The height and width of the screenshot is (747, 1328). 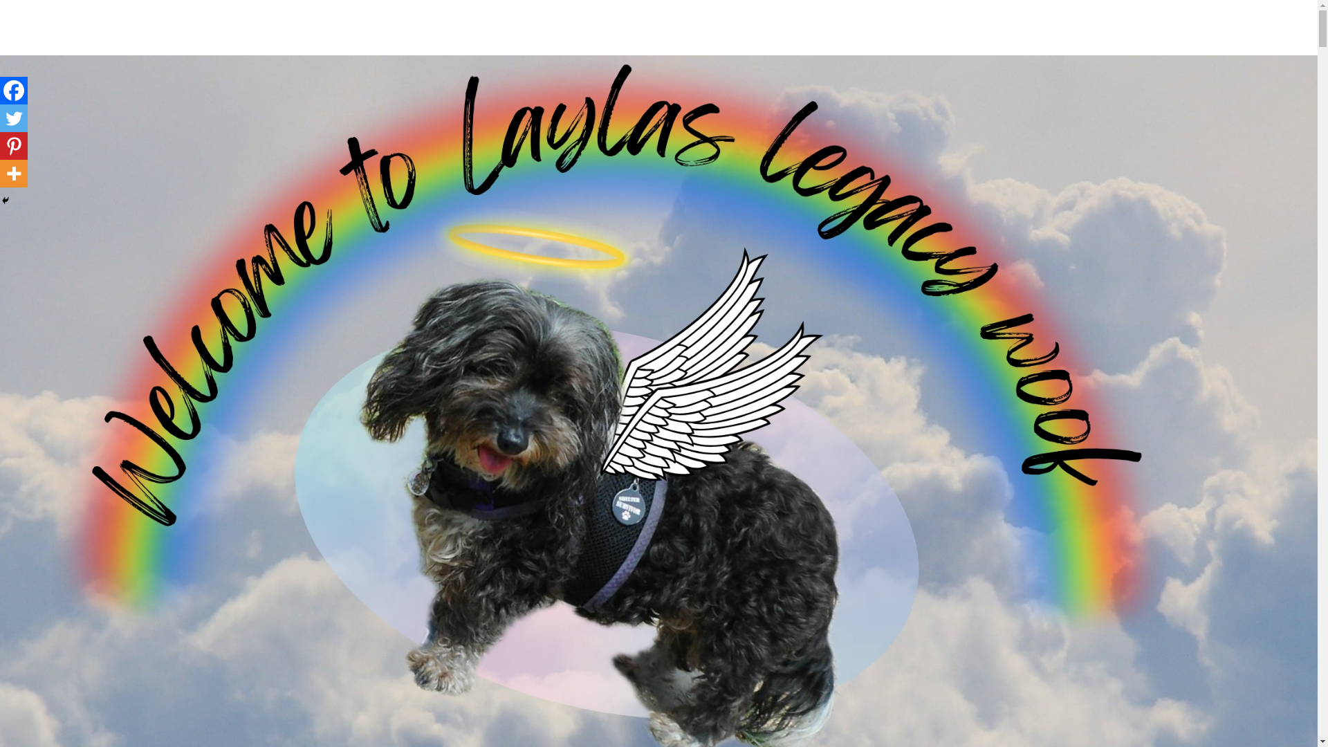 What do you see at coordinates (14, 146) in the screenshot?
I see `Pinterest` at bounding box center [14, 146].